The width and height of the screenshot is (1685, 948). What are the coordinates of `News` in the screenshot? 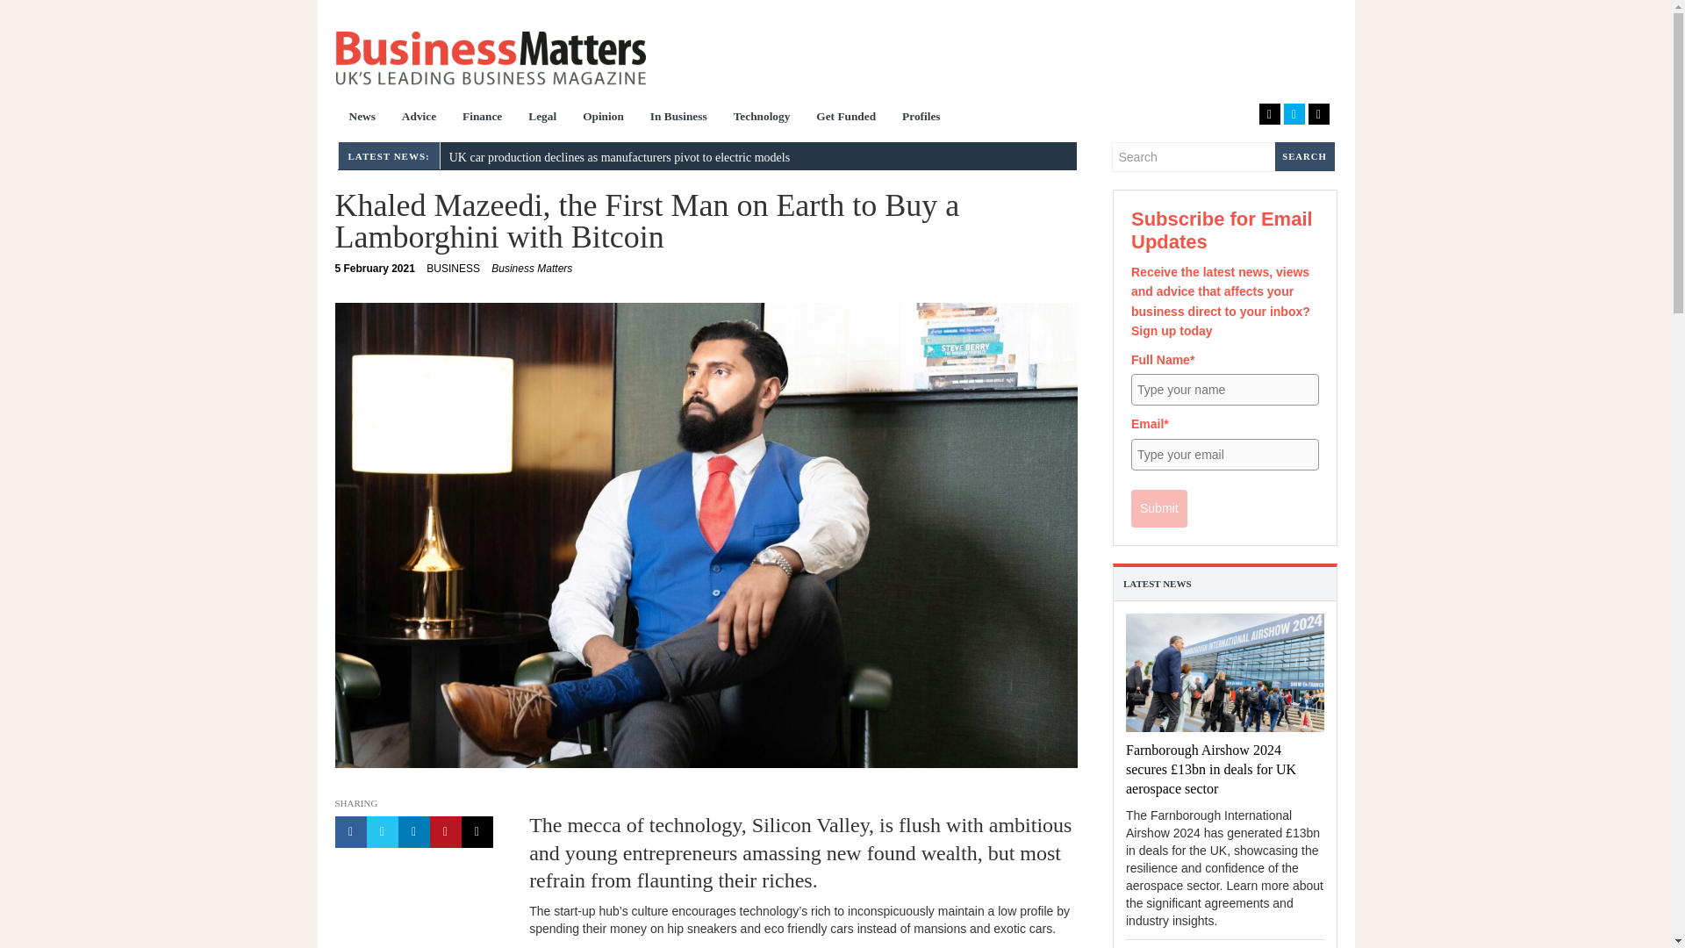 It's located at (490, 58).